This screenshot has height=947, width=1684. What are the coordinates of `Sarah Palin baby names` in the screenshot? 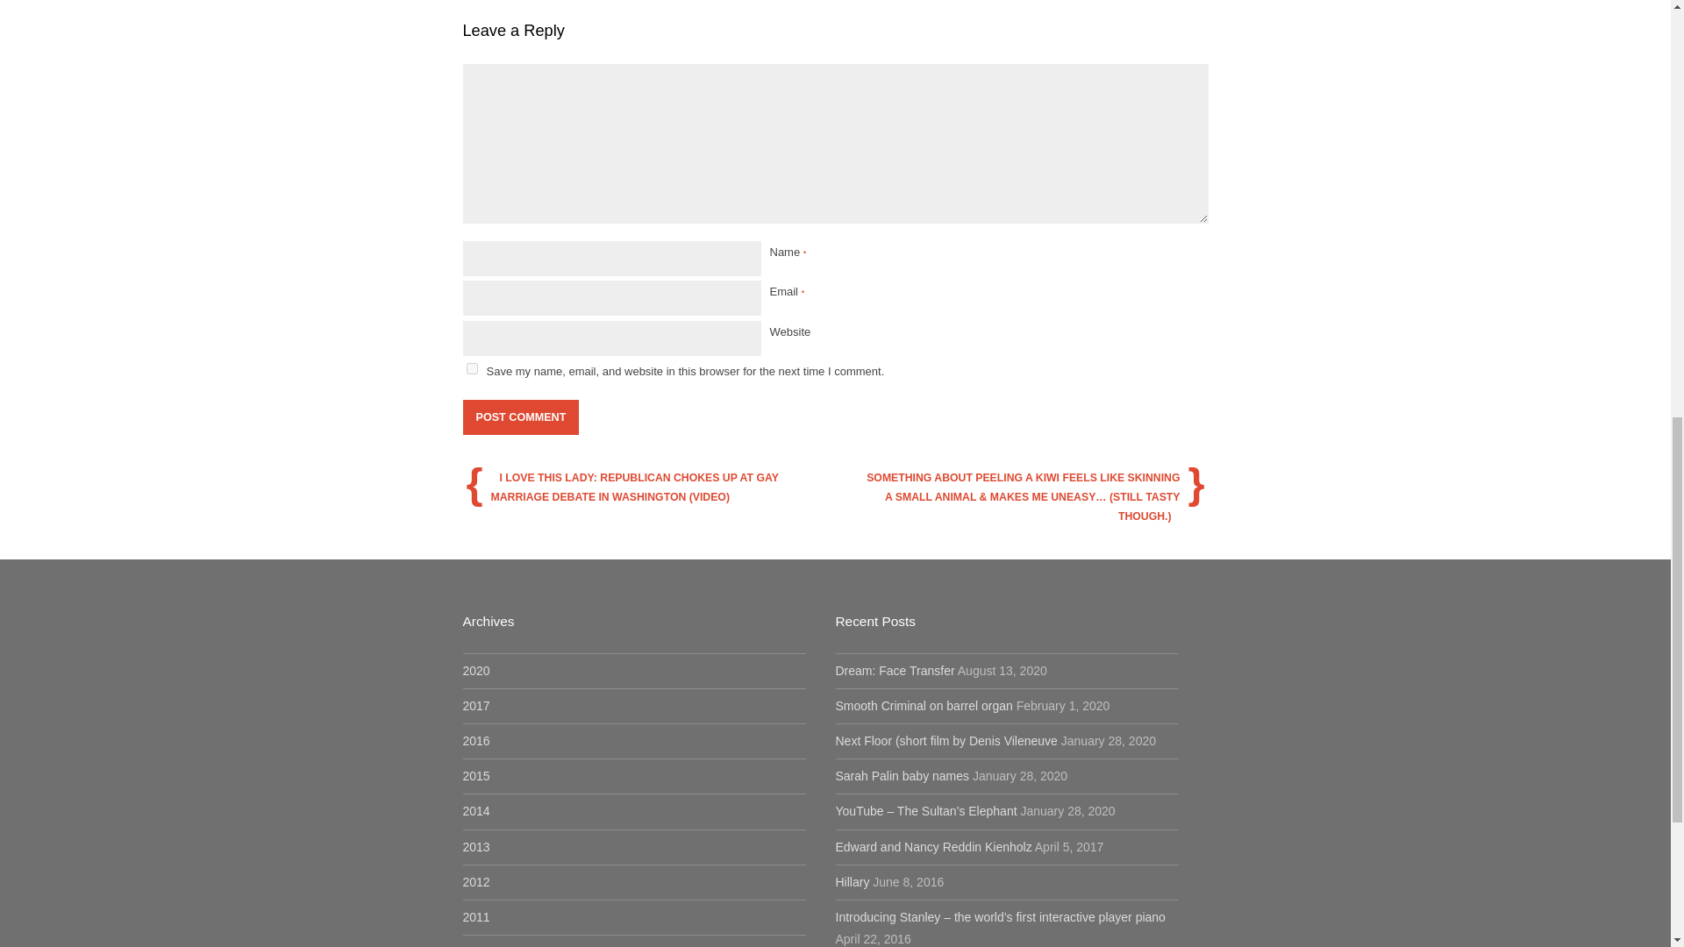 It's located at (902, 775).